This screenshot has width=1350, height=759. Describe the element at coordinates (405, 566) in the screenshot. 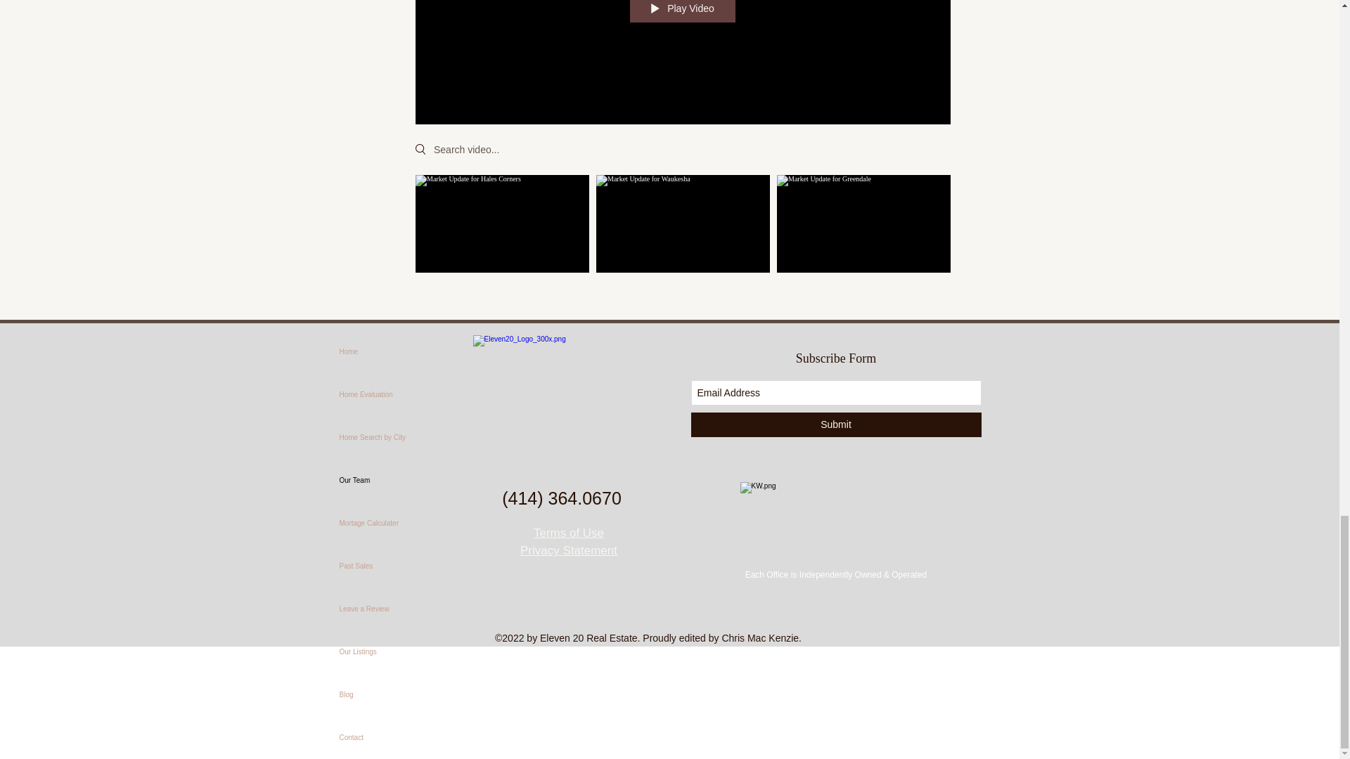

I see `Past Sales` at that location.